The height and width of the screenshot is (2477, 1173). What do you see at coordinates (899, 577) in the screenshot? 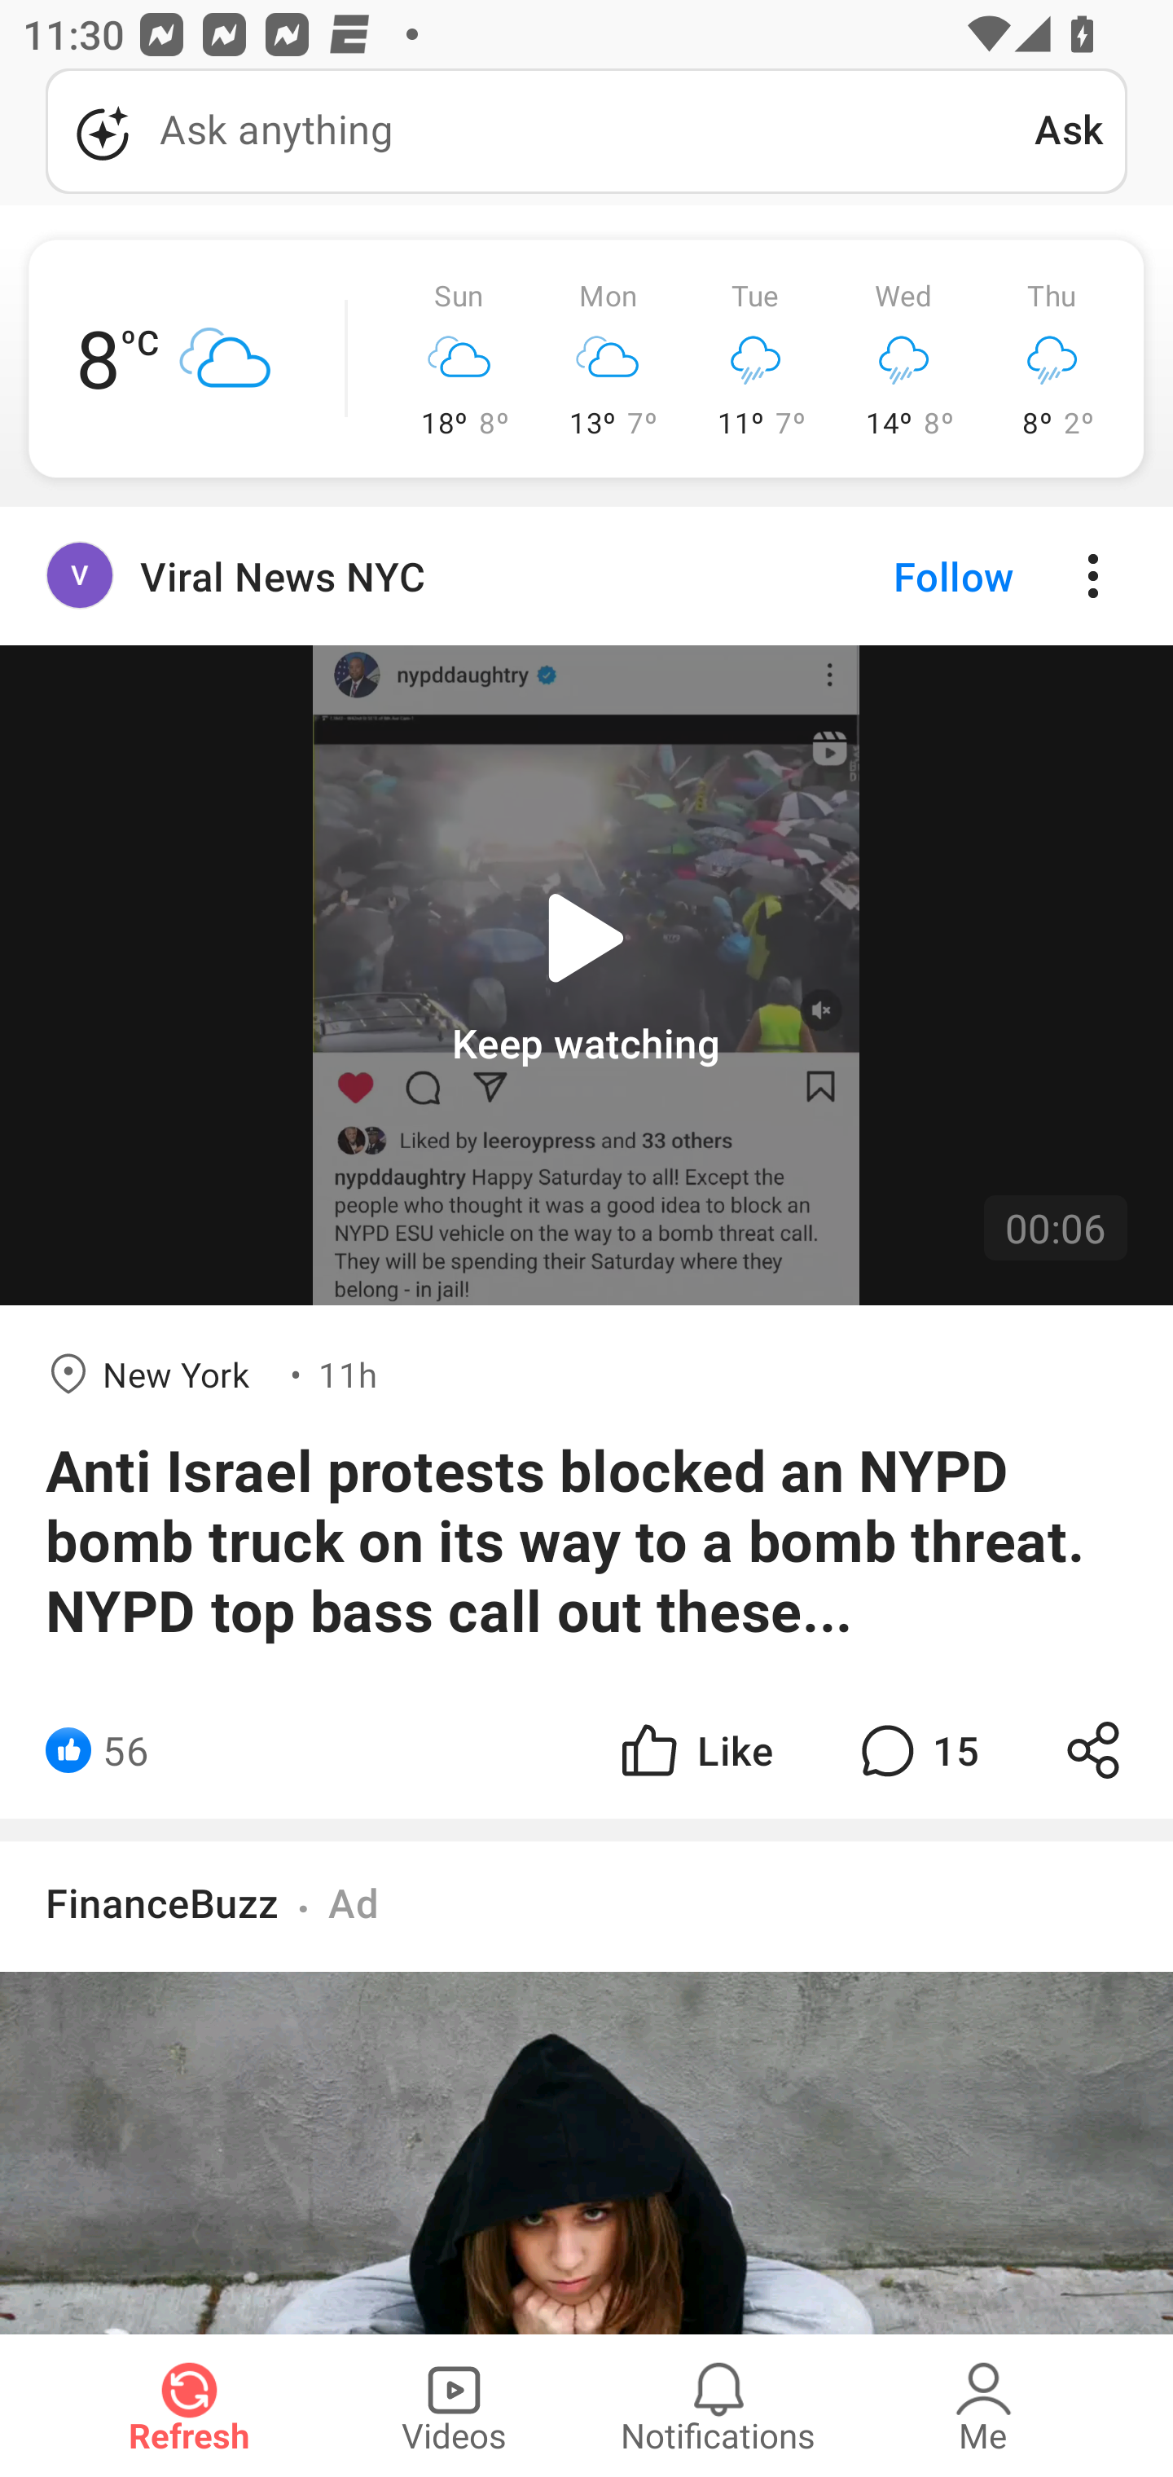
I see `Follow` at bounding box center [899, 577].